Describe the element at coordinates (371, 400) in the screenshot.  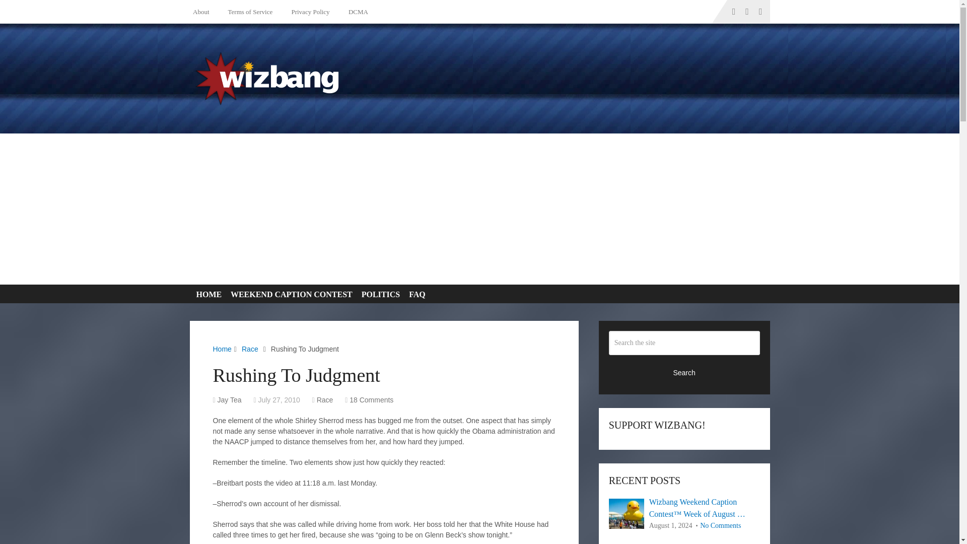
I see `18 Comments` at that location.